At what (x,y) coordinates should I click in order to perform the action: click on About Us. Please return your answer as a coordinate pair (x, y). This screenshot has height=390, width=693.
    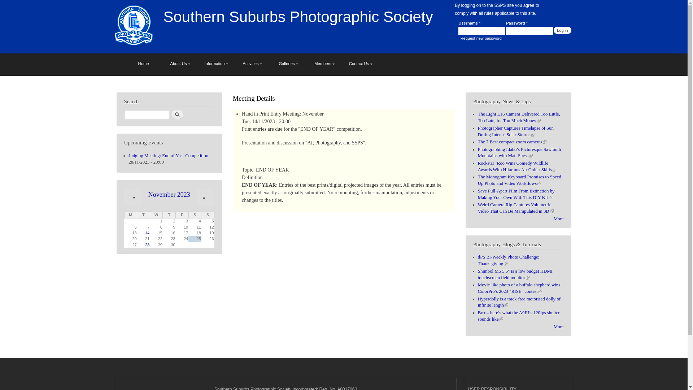
    Looking at the image, I should click on (180, 64).